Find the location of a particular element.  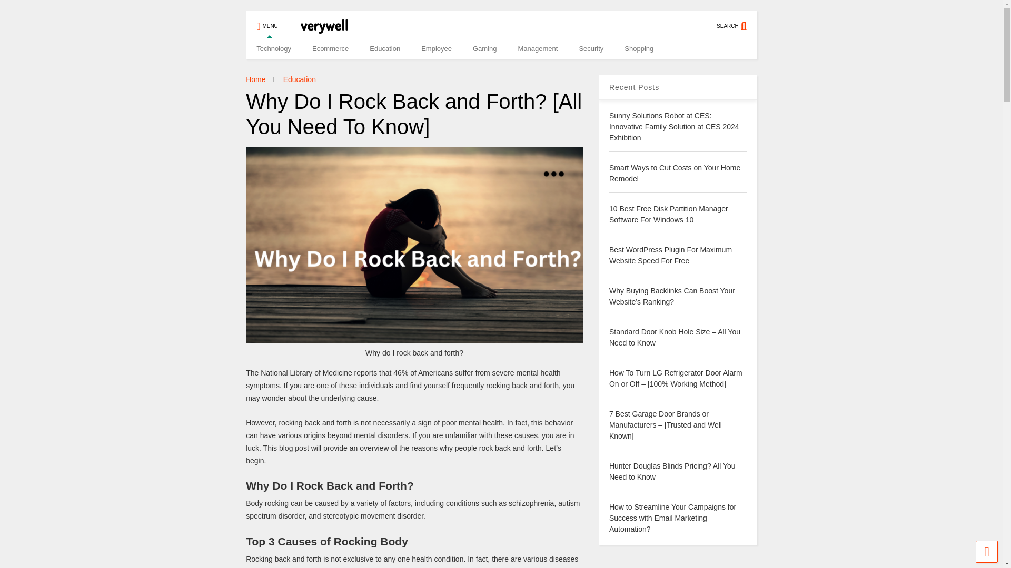

Gaming is located at coordinates (484, 49).